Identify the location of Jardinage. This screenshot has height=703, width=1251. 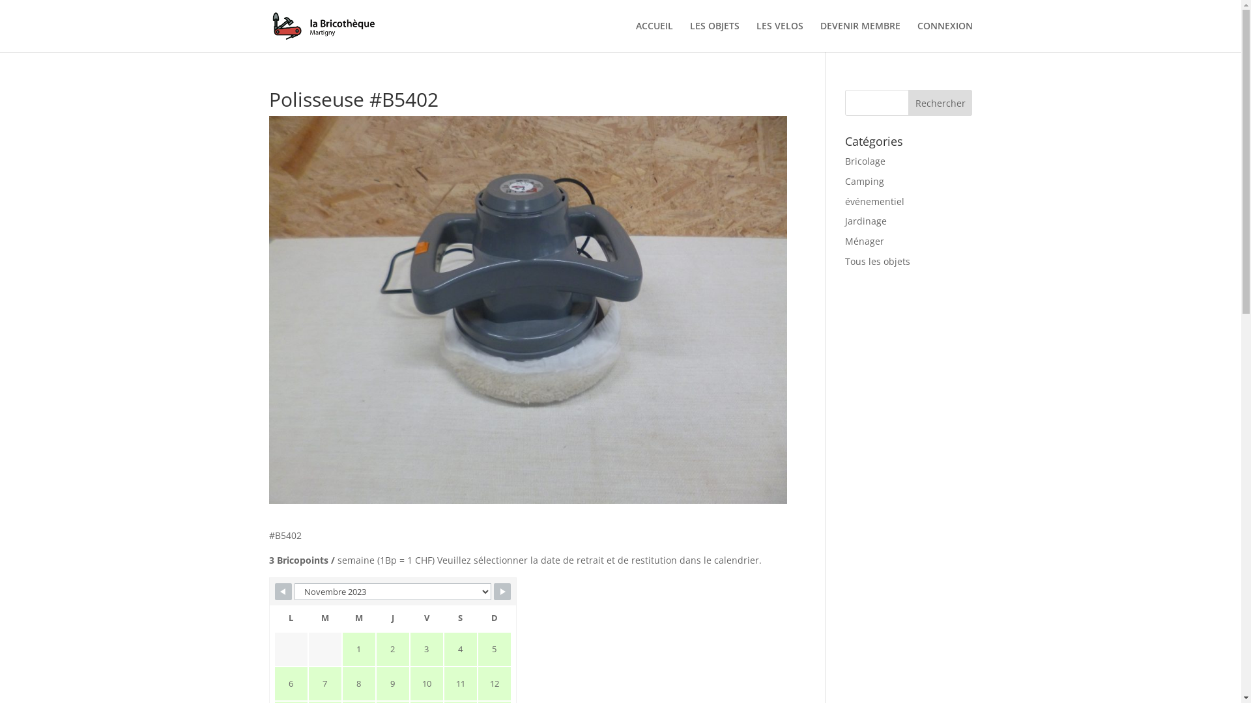
(866, 221).